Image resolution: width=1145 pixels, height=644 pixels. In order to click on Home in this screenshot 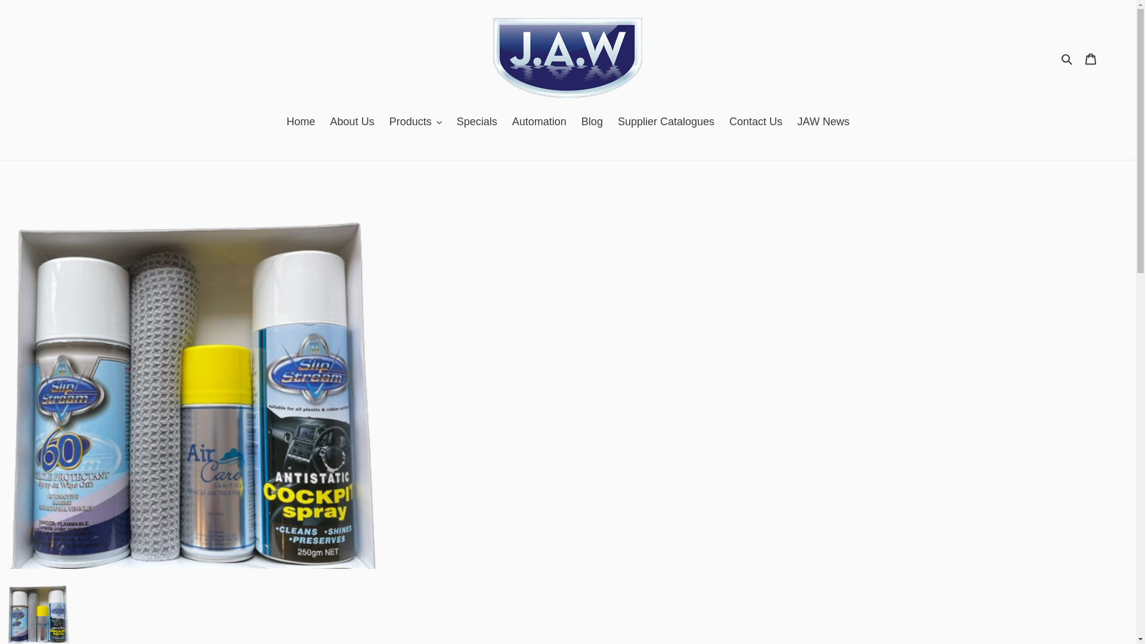, I will do `click(301, 123)`.